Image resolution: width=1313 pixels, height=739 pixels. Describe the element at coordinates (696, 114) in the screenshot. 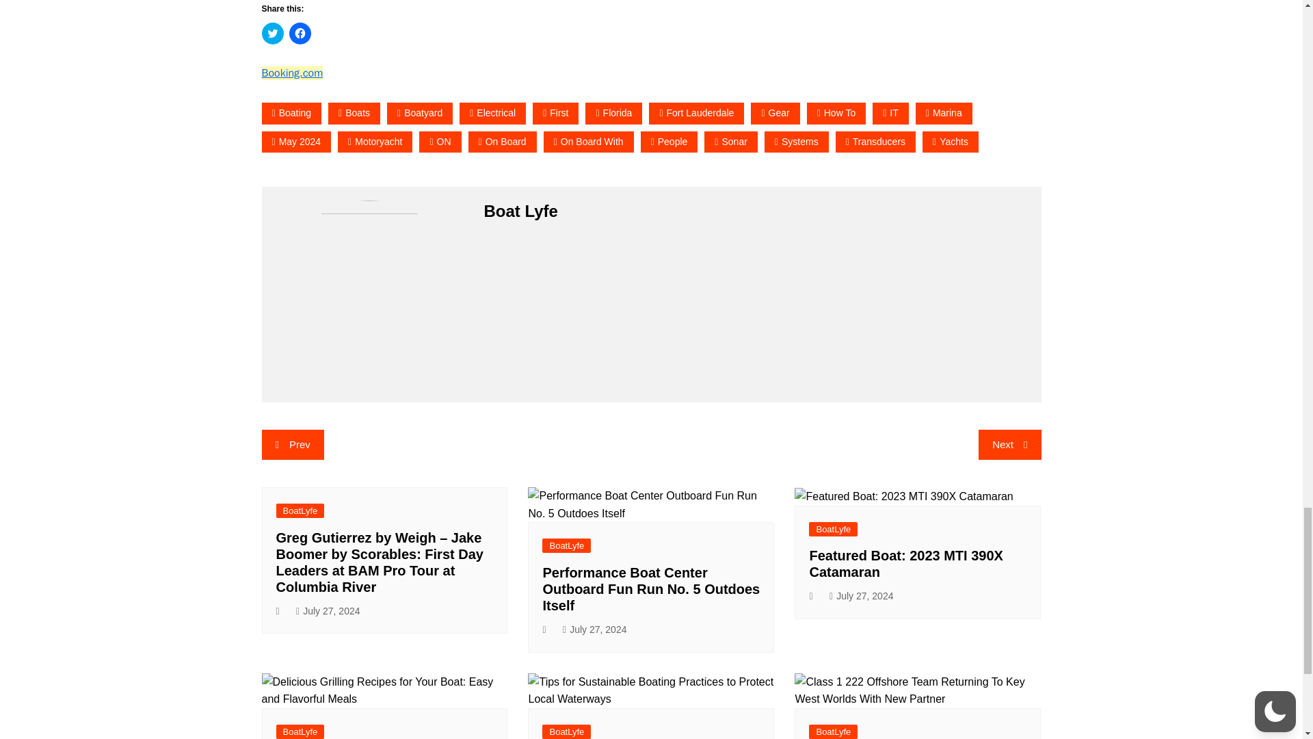

I see `Fort Lauderdale` at that location.